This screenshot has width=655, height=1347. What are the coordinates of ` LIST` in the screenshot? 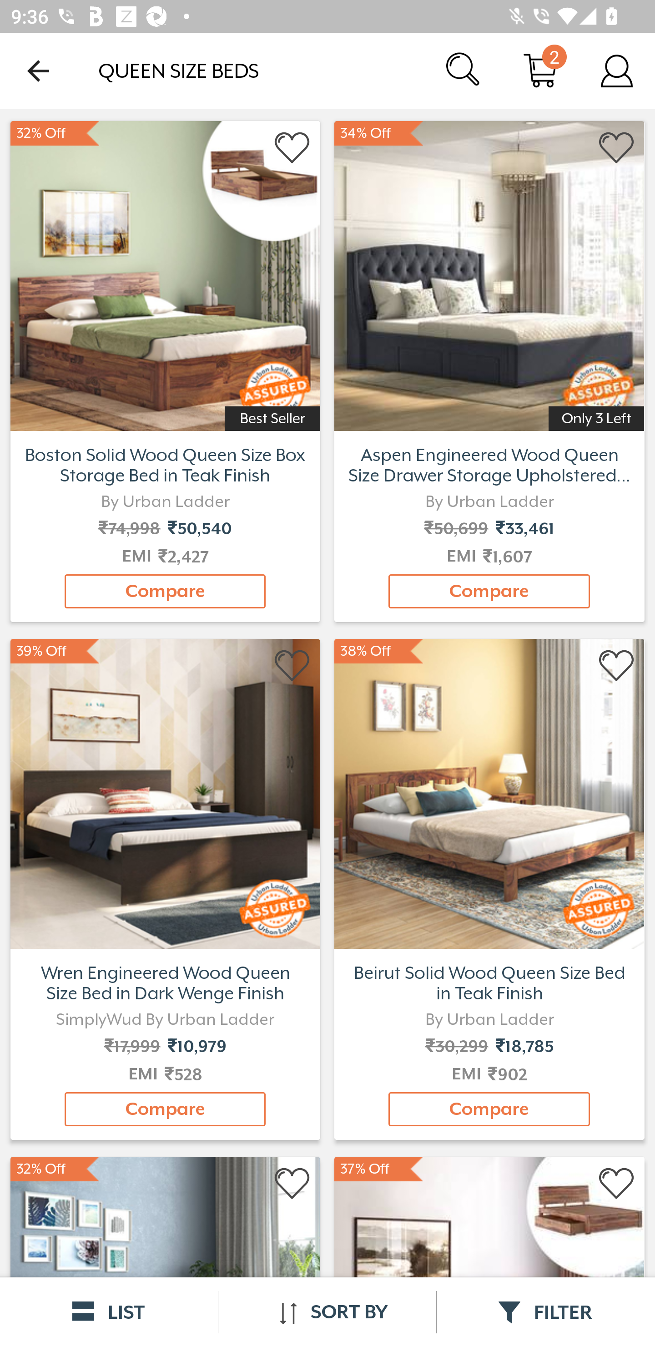 It's located at (109, 1312).